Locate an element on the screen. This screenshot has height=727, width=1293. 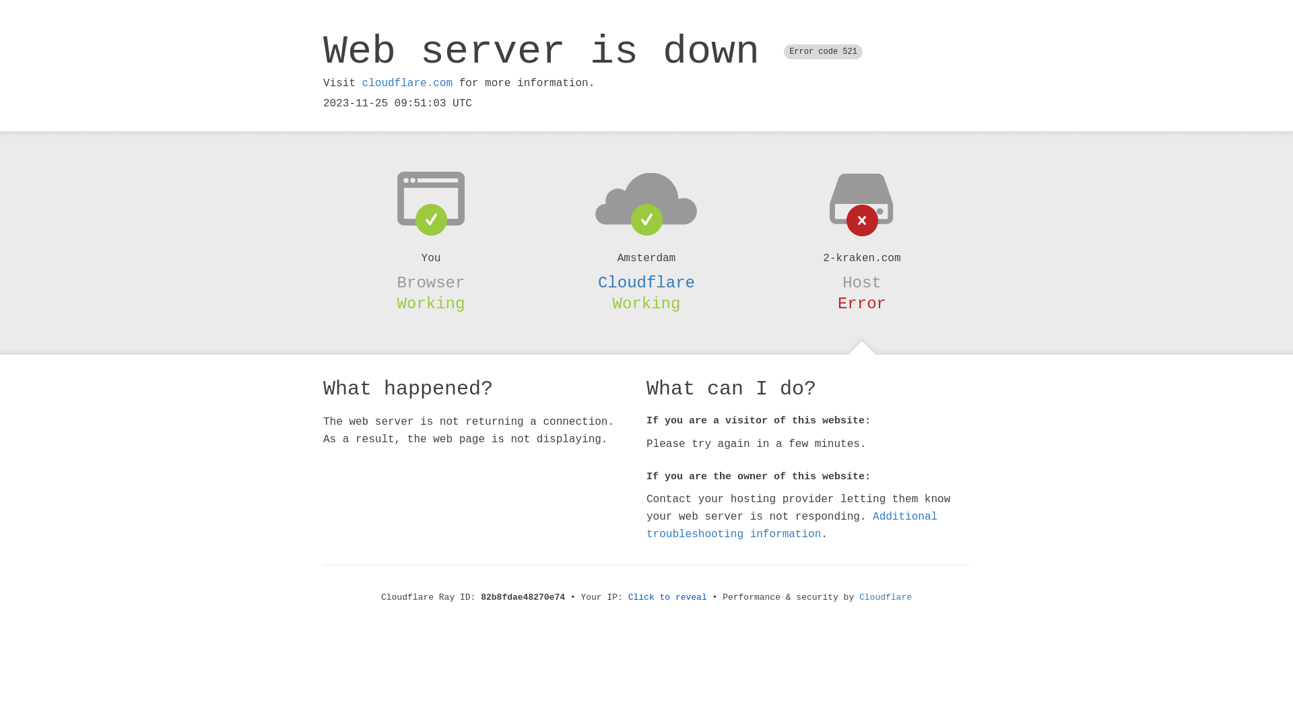
Additional troubleshooting information is located at coordinates (792, 525).